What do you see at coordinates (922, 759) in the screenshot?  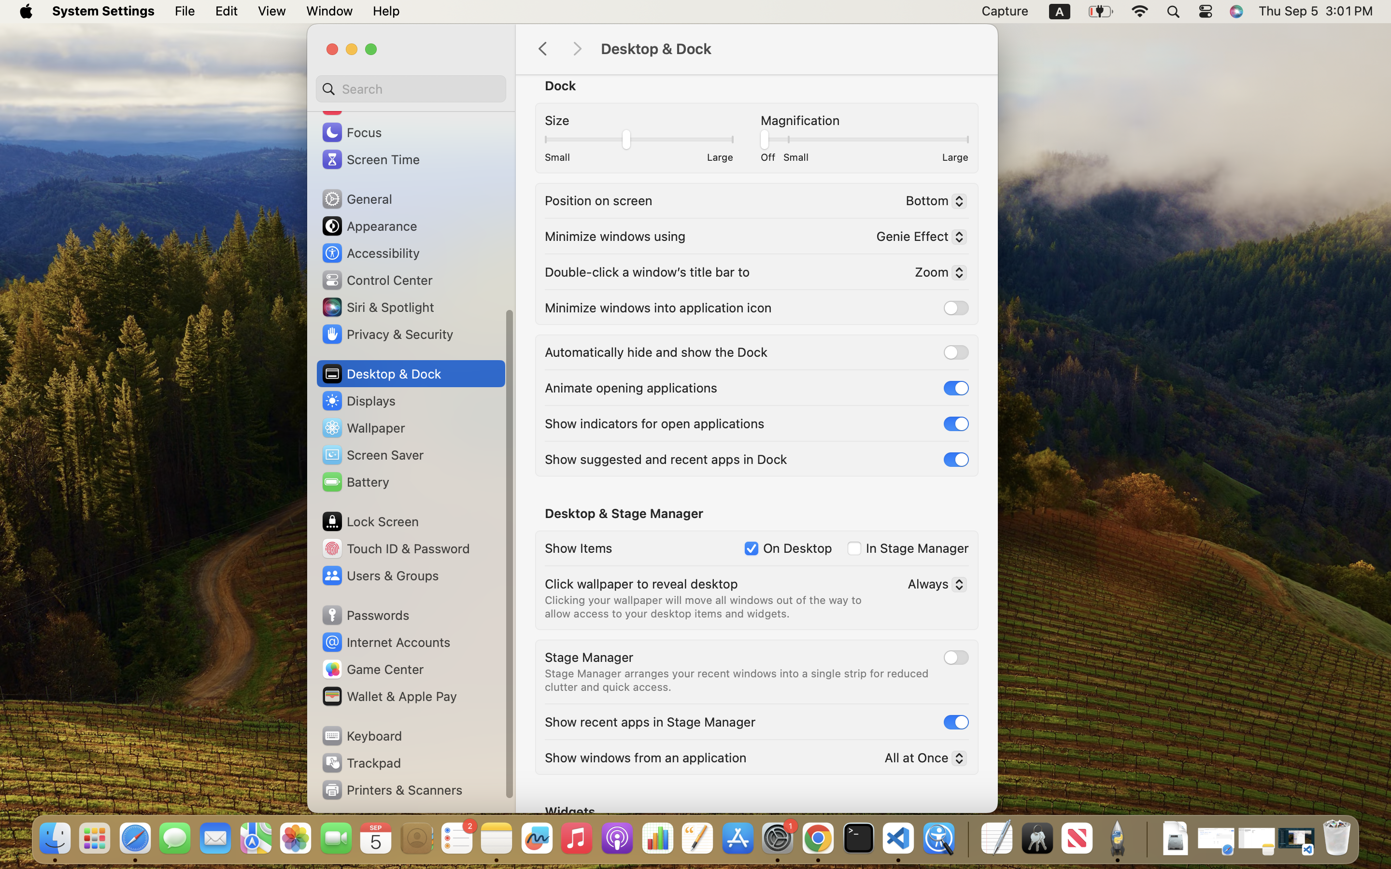 I see `All at Once` at bounding box center [922, 759].